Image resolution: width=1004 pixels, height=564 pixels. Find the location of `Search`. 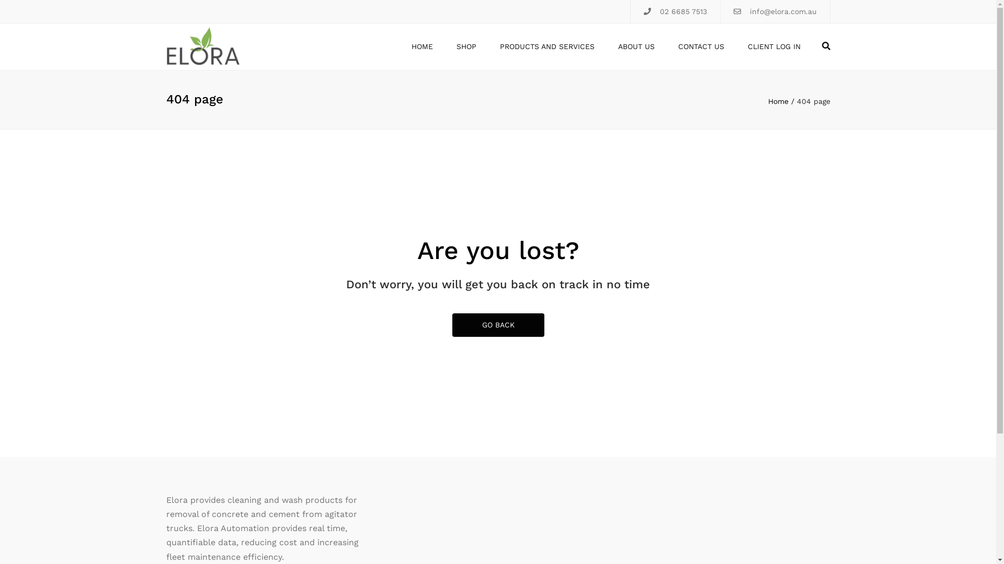

Search is located at coordinates (826, 46).